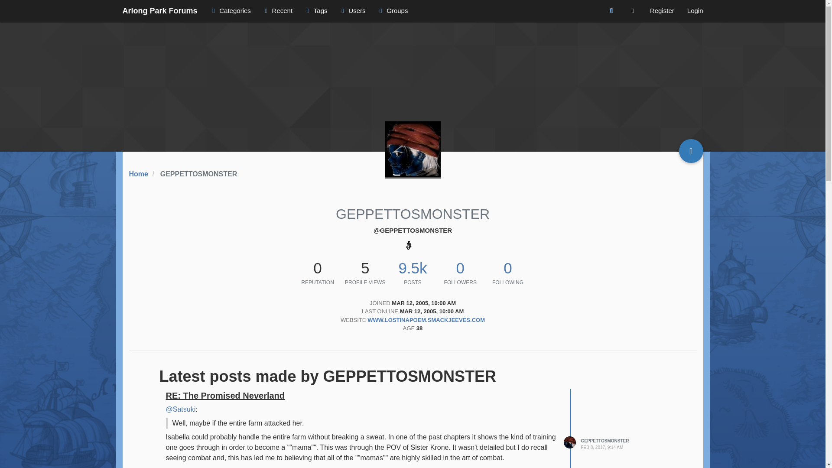 This screenshot has height=468, width=832. What do you see at coordinates (611, 11) in the screenshot?
I see `Search` at bounding box center [611, 11].